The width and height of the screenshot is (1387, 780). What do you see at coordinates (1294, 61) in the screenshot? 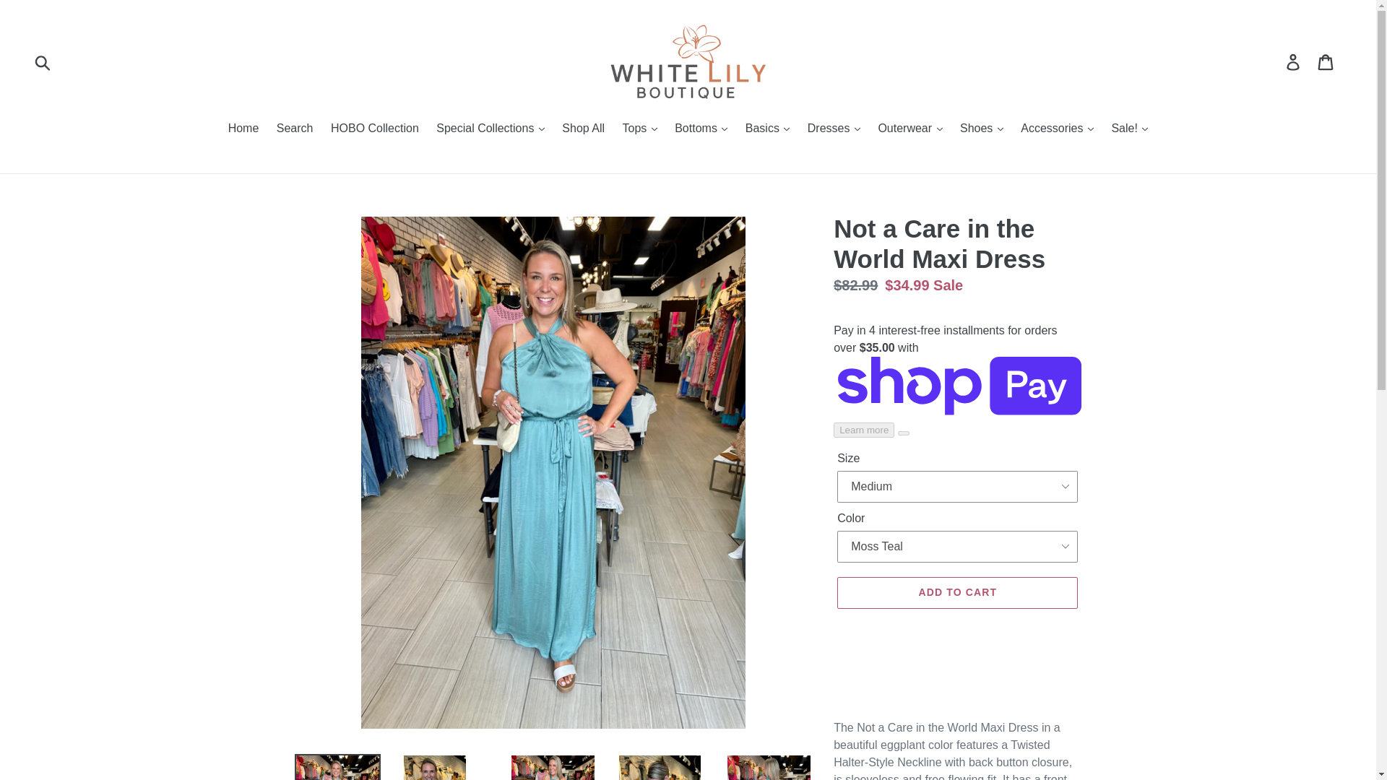
I see `Log in` at bounding box center [1294, 61].